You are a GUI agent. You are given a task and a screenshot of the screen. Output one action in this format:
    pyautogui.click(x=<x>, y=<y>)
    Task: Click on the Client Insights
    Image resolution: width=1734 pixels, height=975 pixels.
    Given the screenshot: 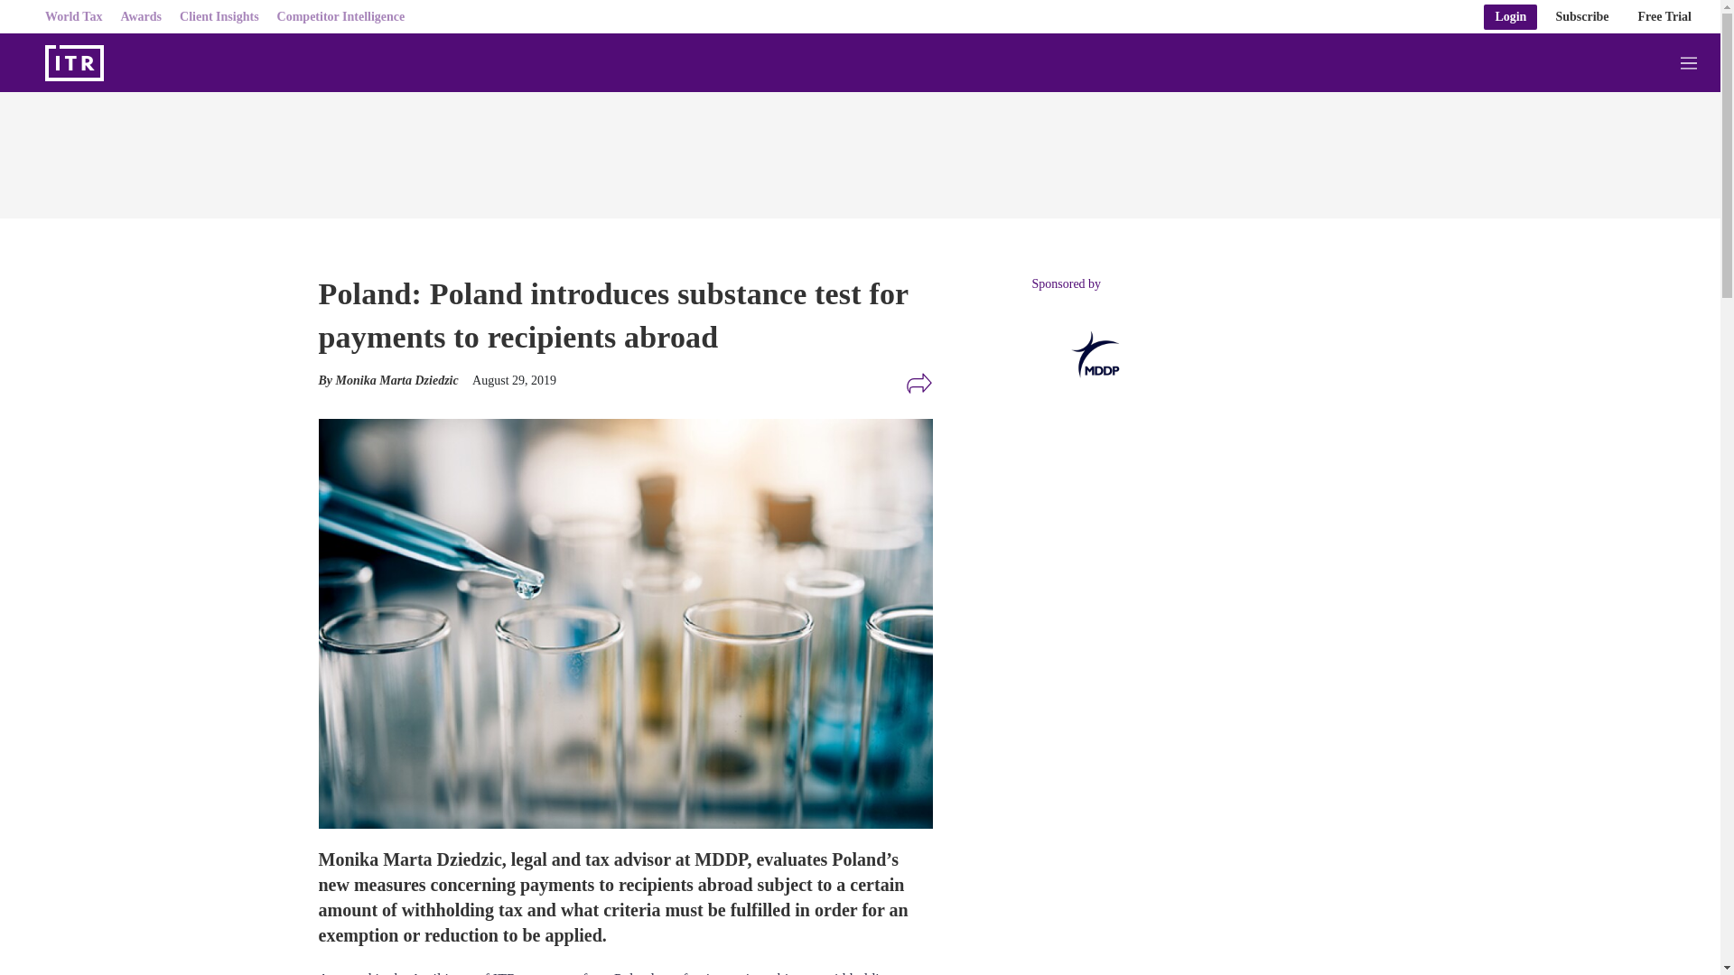 What is the action you would take?
    pyautogui.click(x=219, y=16)
    